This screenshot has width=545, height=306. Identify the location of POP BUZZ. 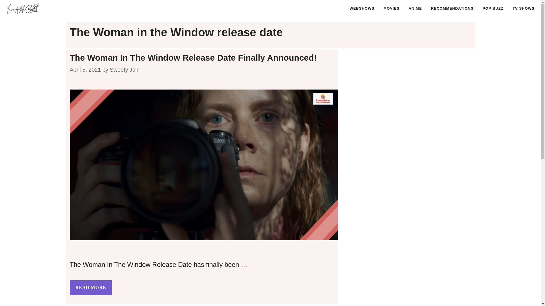
(493, 8).